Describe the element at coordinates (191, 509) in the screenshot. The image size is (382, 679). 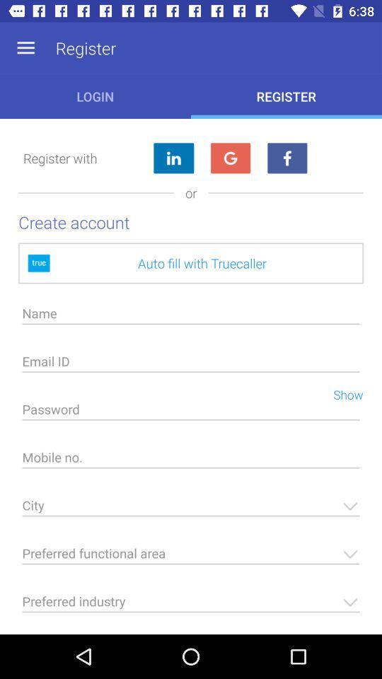
I see `insert city name` at that location.